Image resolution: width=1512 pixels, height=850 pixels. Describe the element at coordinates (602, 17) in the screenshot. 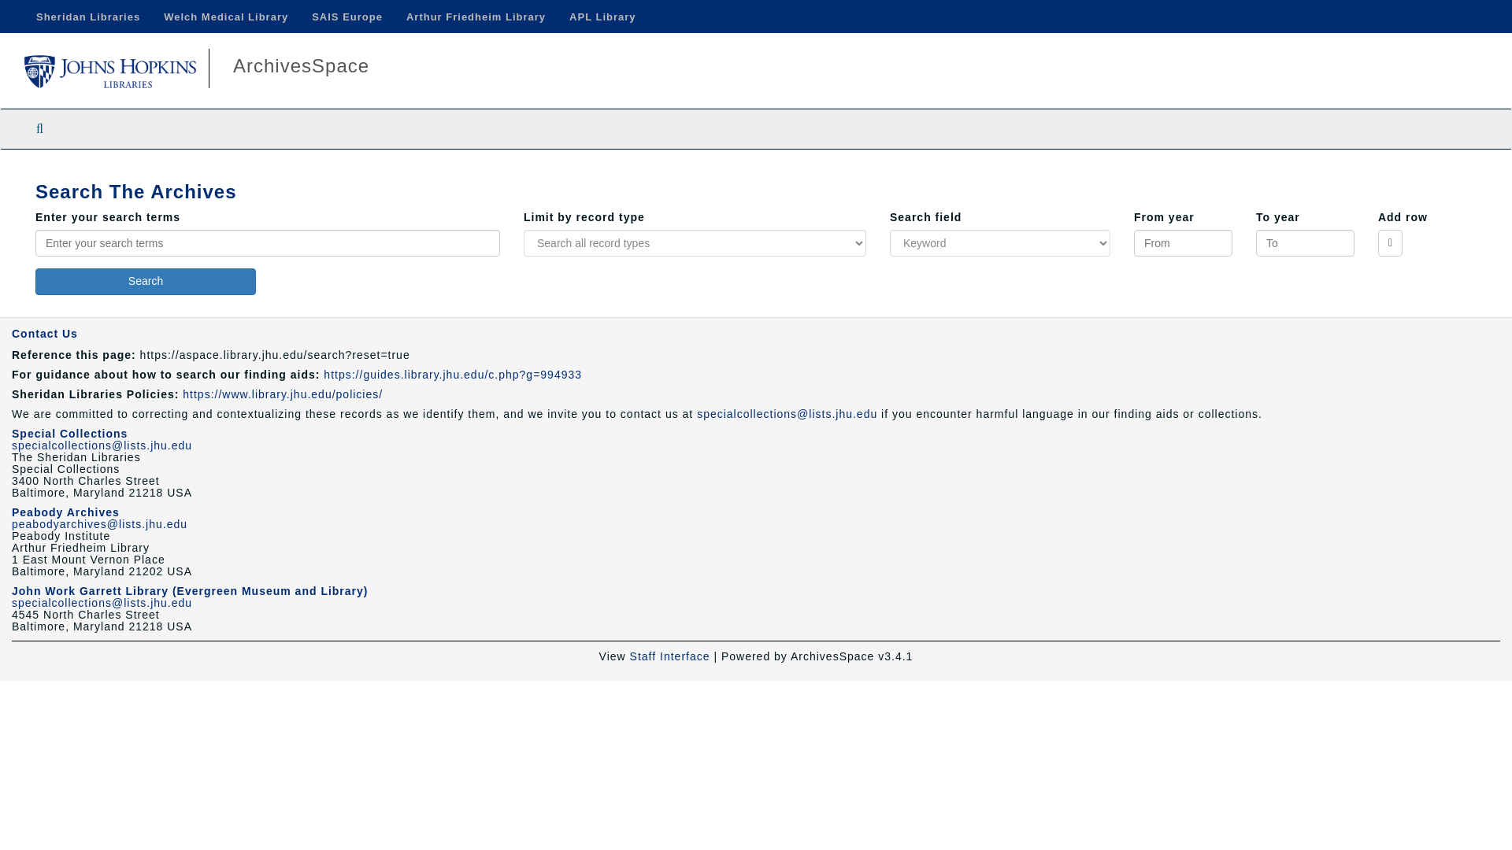

I see `APL Library` at that location.